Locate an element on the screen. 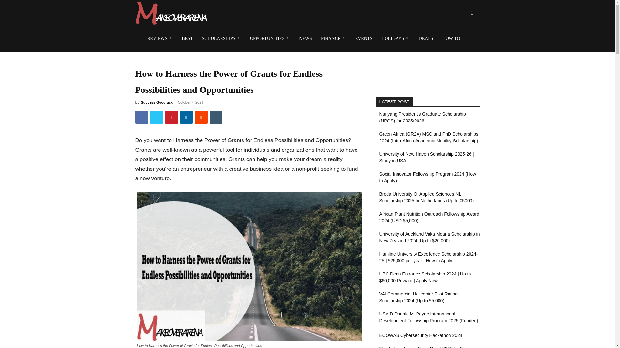 This screenshot has height=348, width=620. Linkedin is located at coordinates (186, 117).